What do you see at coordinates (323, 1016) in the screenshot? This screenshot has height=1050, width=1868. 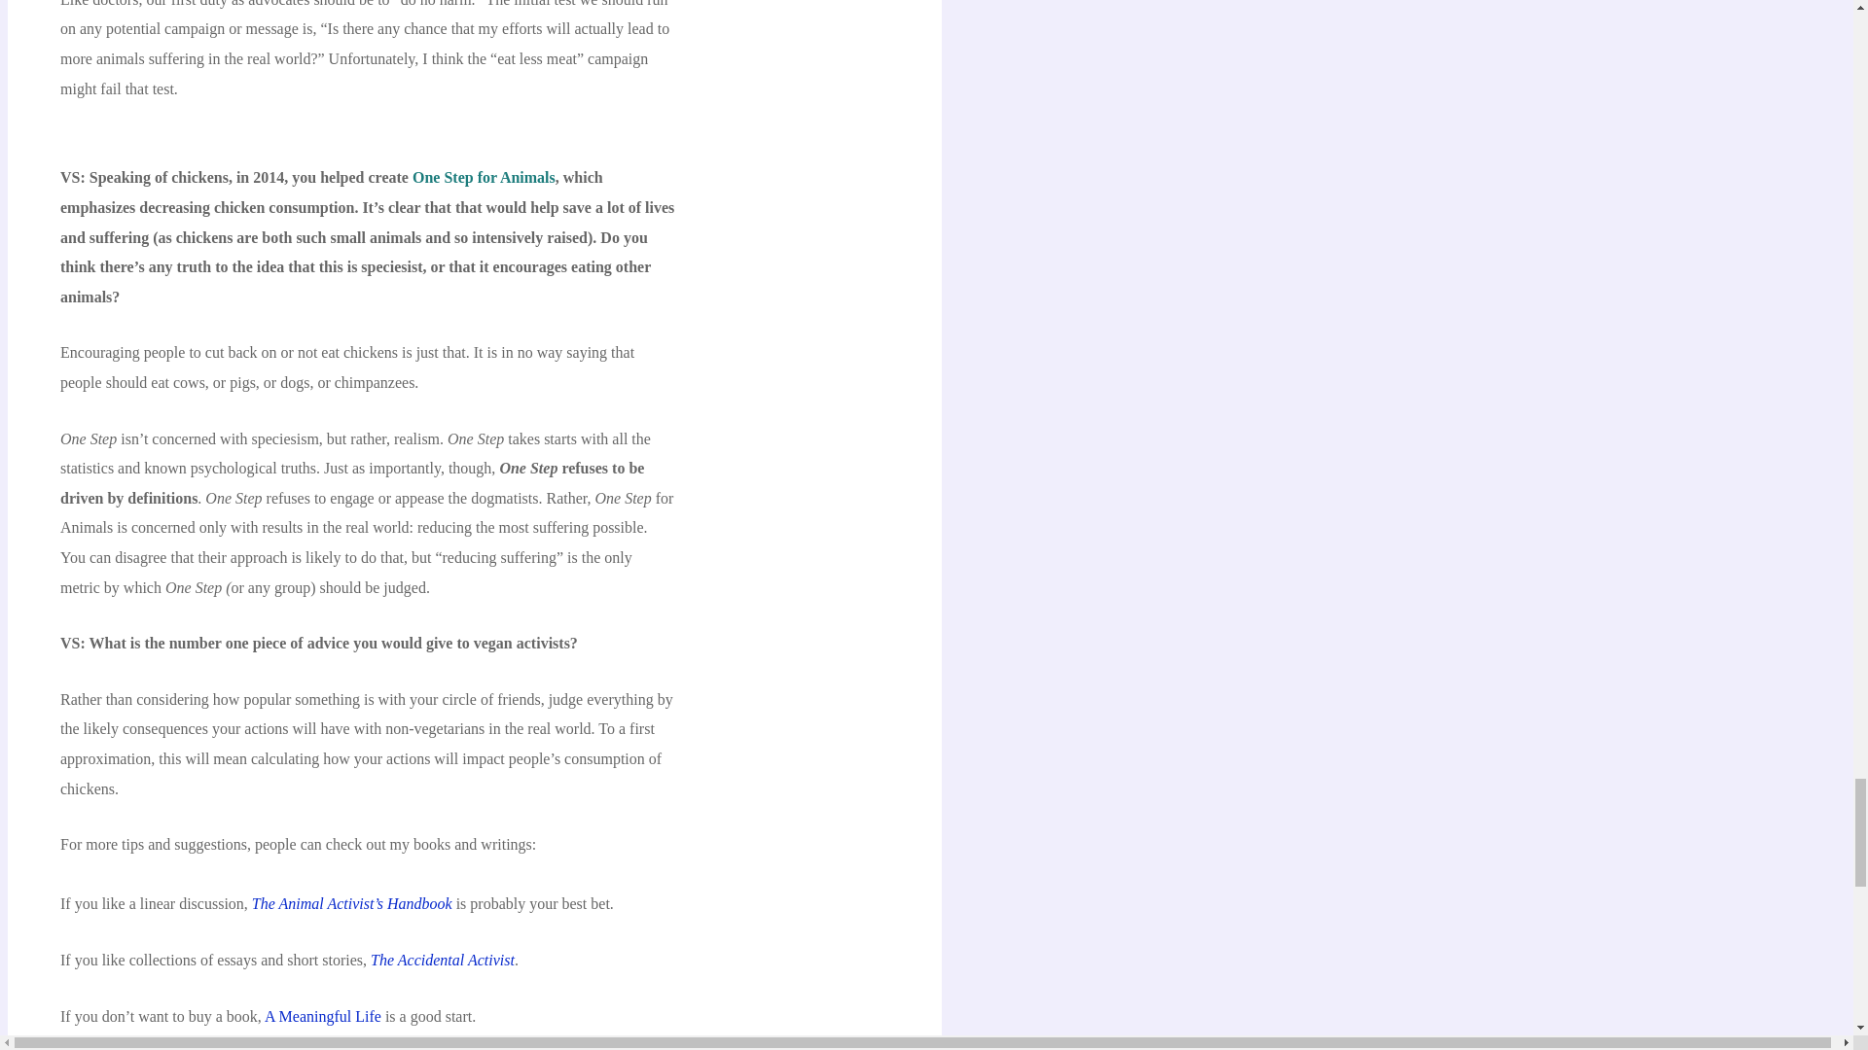 I see `A Meaningful Life` at bounding box center [323, 1016].